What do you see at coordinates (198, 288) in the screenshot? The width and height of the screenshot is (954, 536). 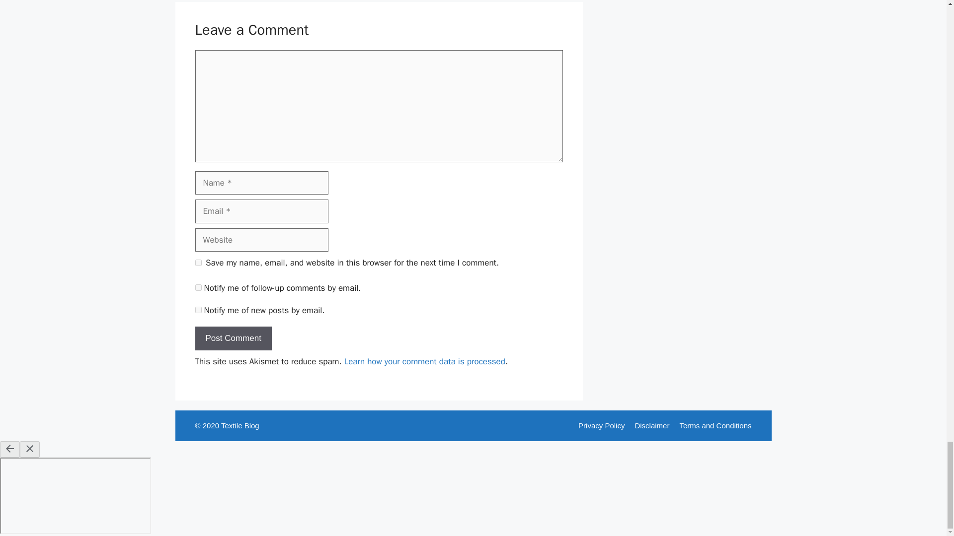 I see `subscribe` at bounding box center [198, 288].